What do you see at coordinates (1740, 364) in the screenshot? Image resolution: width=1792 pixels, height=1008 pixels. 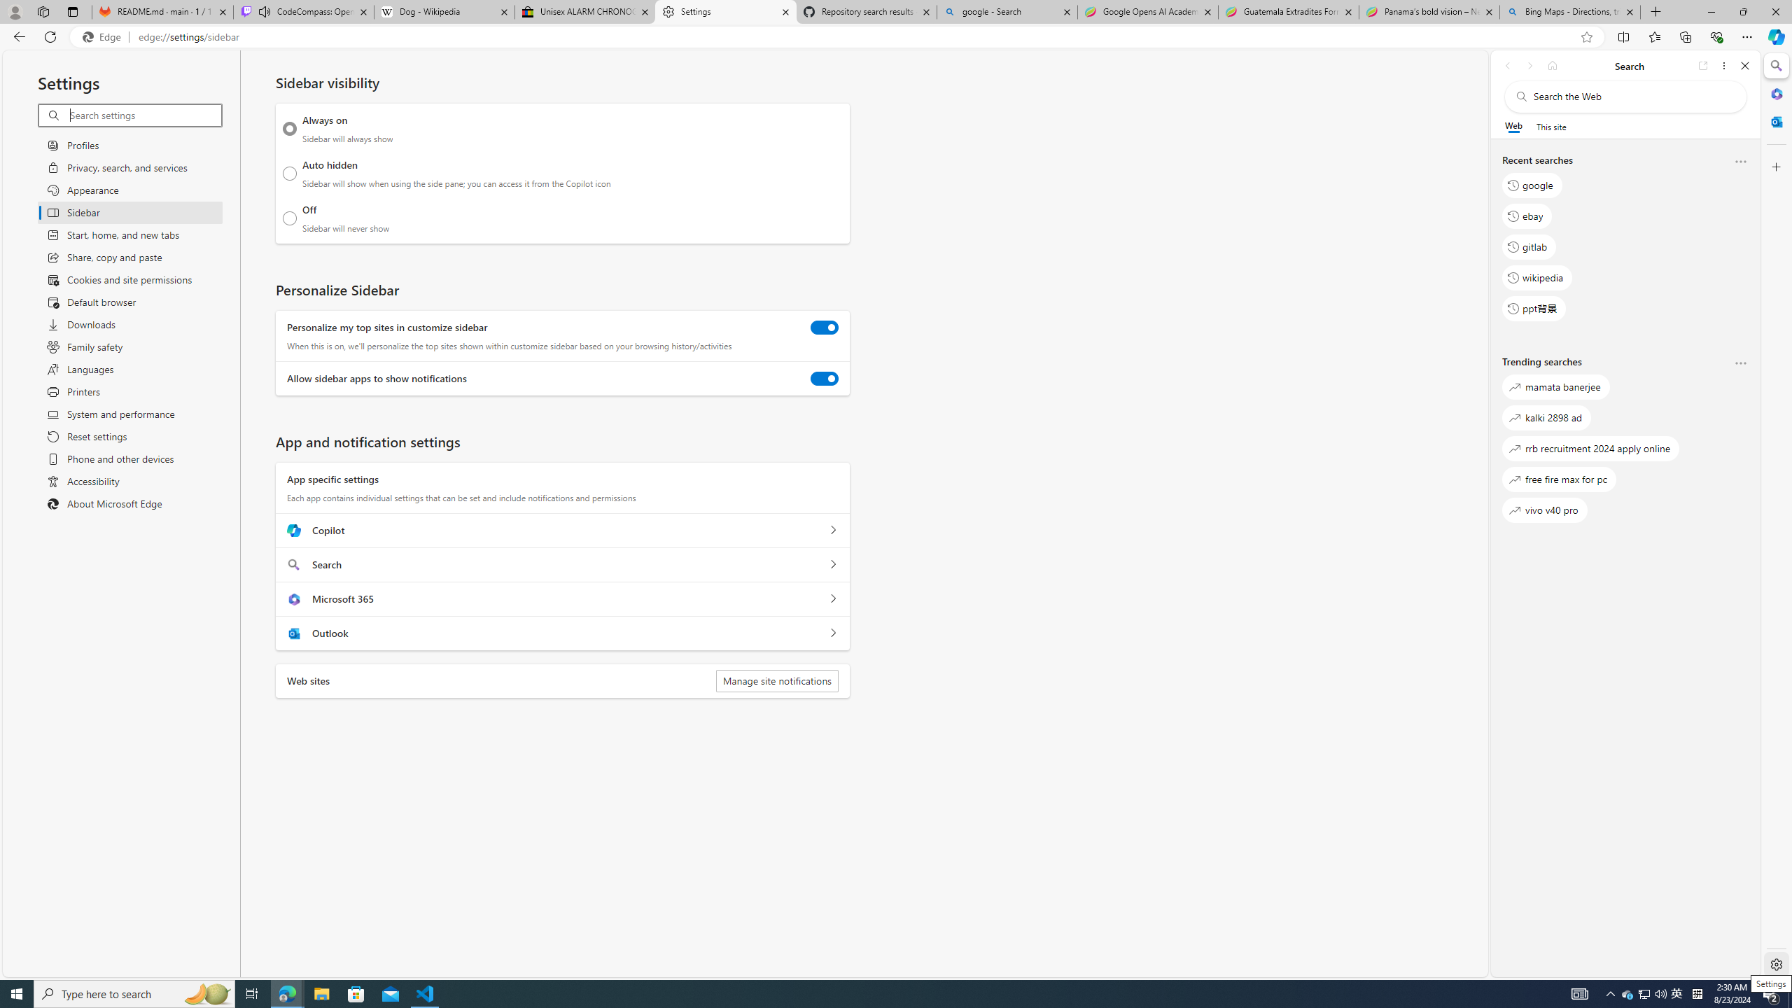 I see `More options` at bounding box center [1740, 364].